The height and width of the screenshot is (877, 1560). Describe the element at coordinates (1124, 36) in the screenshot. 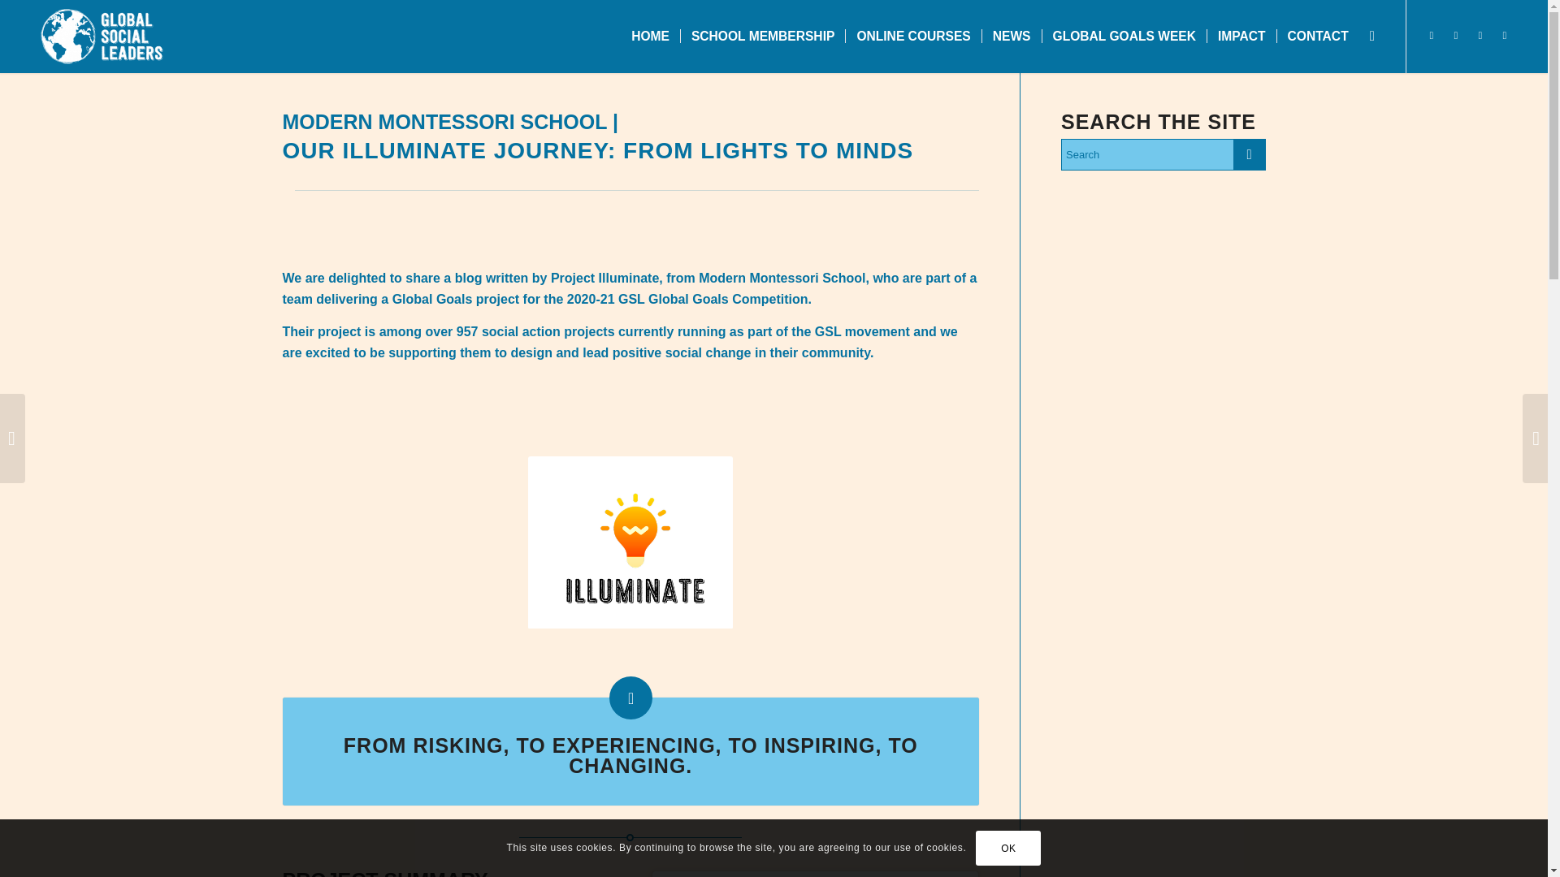

I see `GLOBAL GOALS WEEK` at that location.